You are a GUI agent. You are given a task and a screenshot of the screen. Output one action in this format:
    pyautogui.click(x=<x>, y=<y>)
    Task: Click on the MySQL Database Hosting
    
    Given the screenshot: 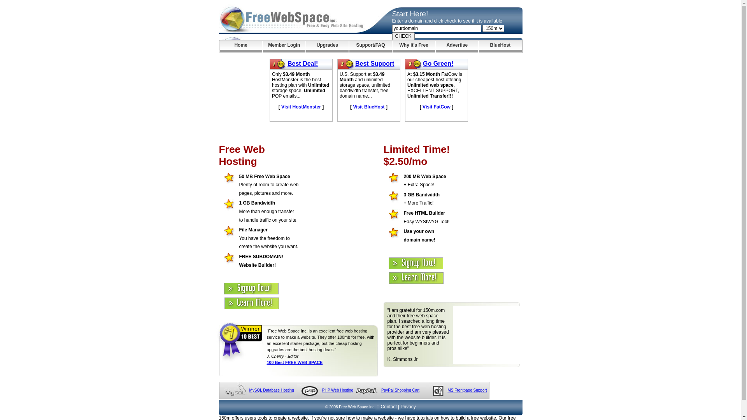 What is the action you would take?
    pyautogui.click(x=272, y=390)
    